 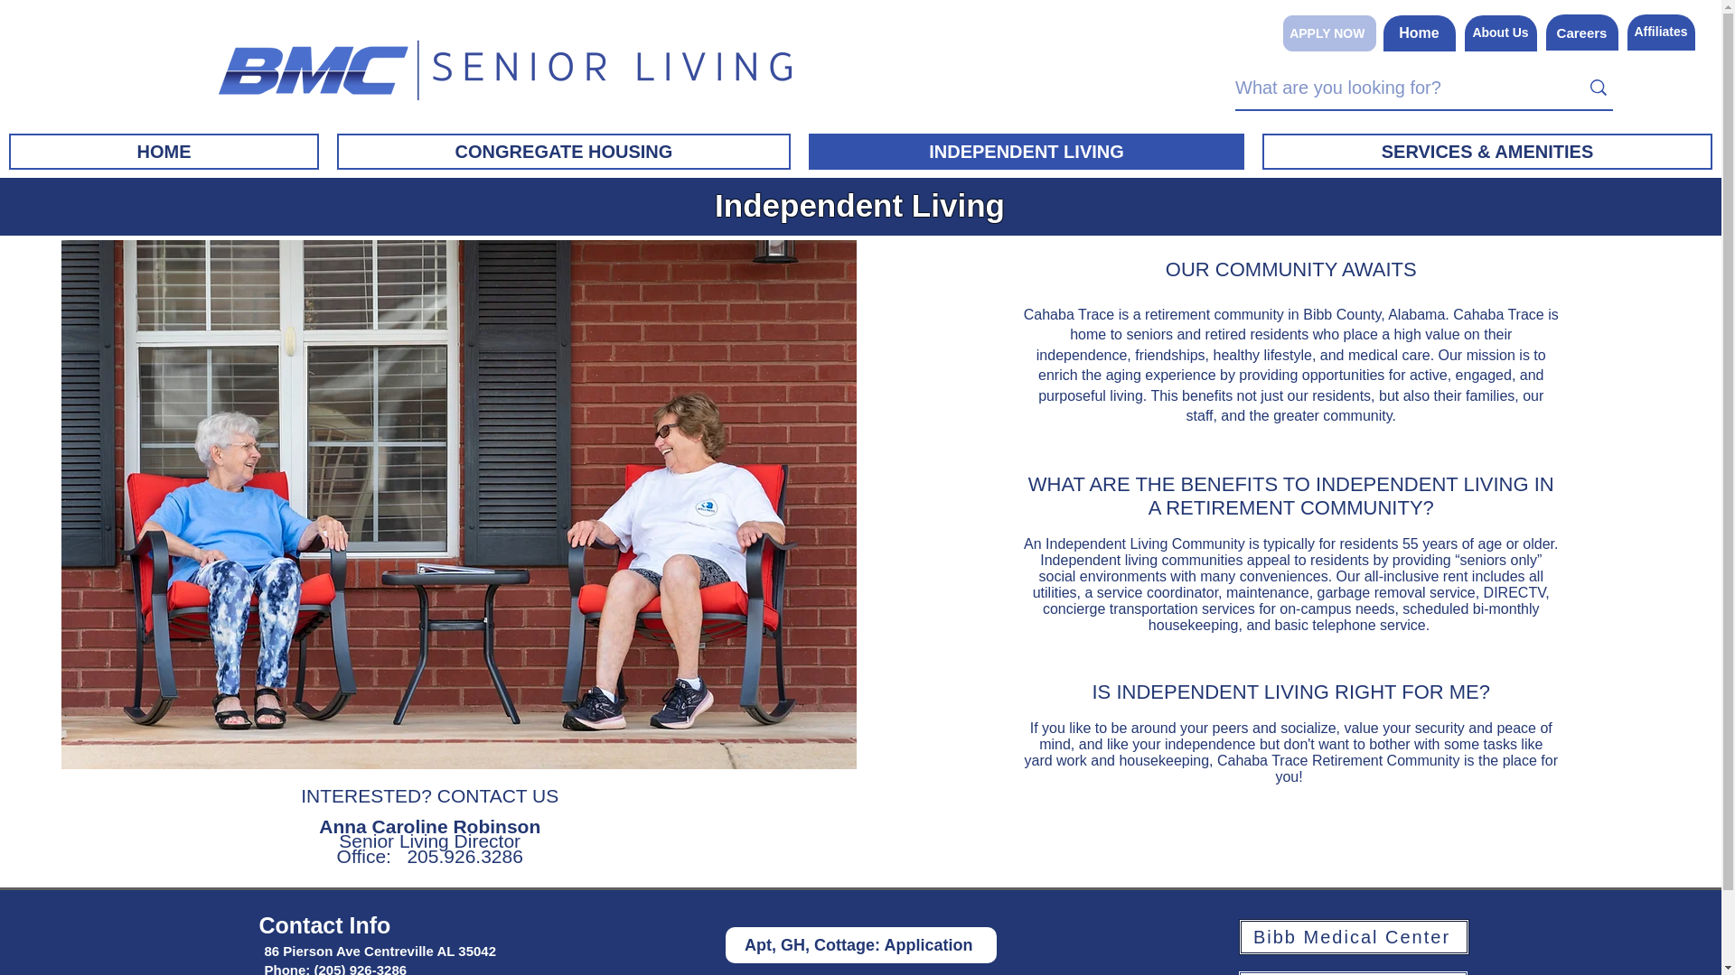 What do you see at coordinates (564, 151) in the screenshot?
I see `CONGREGATE HOUSING` at bounding box center [564, 151].